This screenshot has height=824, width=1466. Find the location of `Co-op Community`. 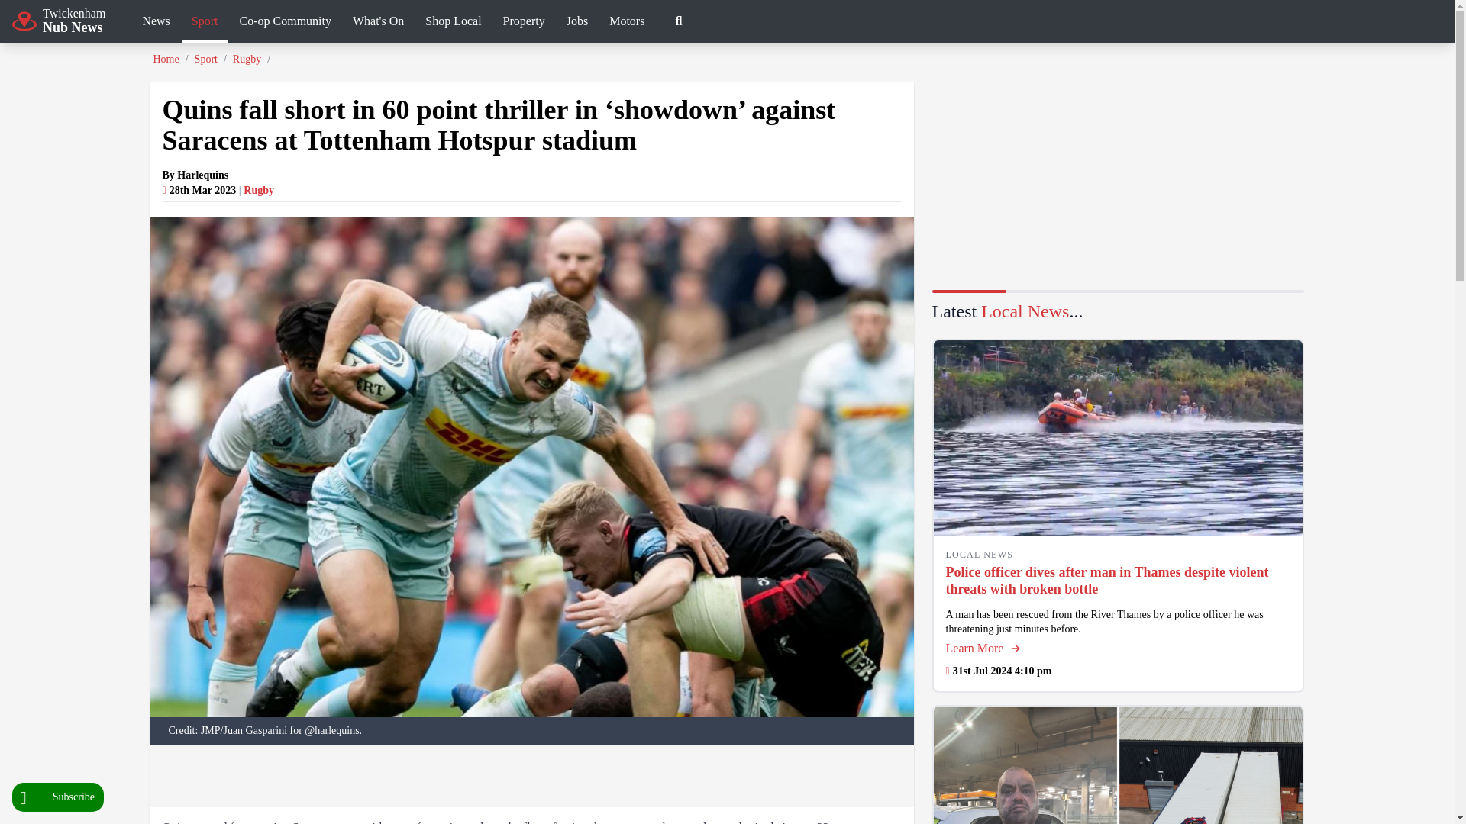

Co-op Community is located at coordinates (285, 23).